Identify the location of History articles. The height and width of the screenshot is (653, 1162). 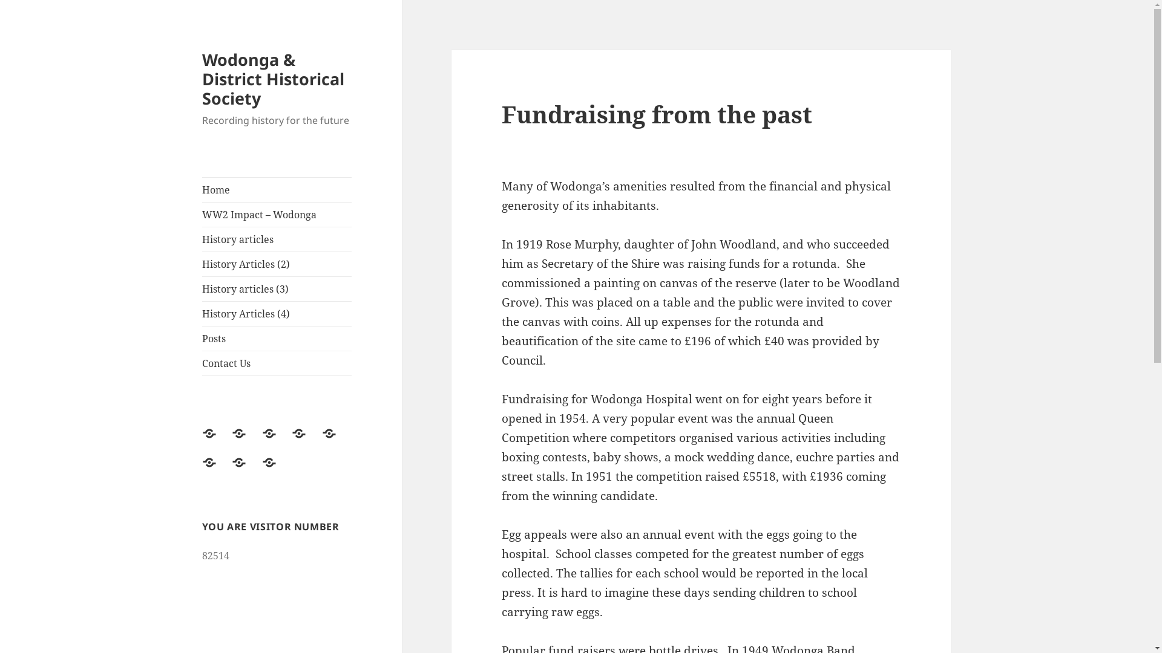
(277, 441).